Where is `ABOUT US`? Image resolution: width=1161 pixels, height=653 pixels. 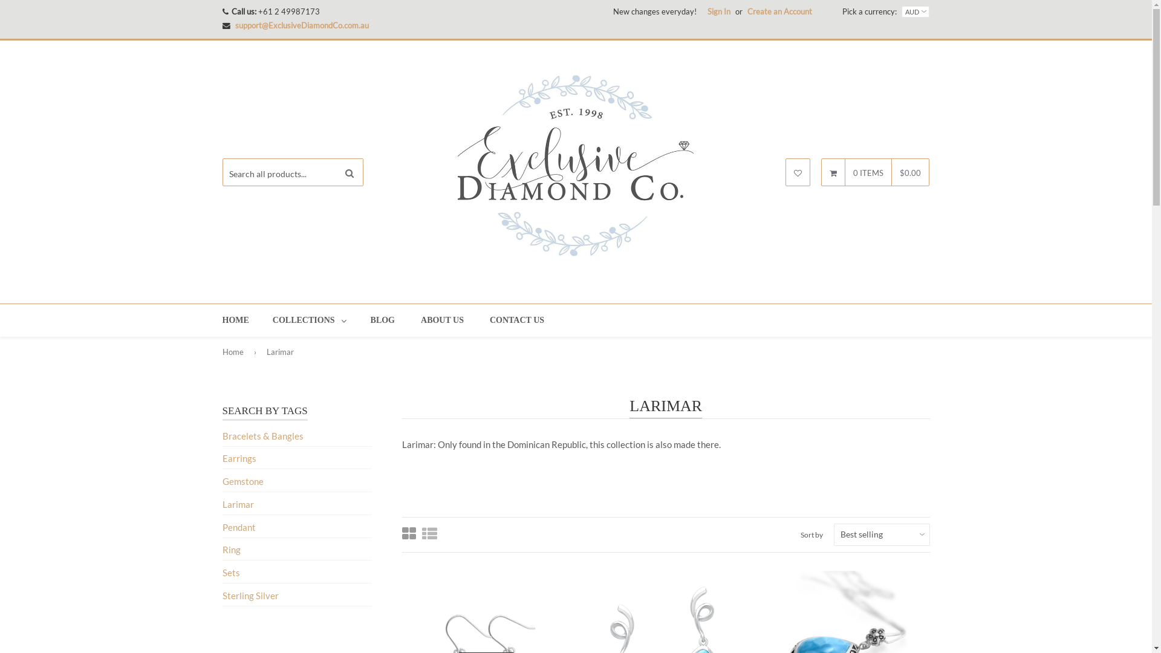
ABOUT US is located at coordinates (443, 320).